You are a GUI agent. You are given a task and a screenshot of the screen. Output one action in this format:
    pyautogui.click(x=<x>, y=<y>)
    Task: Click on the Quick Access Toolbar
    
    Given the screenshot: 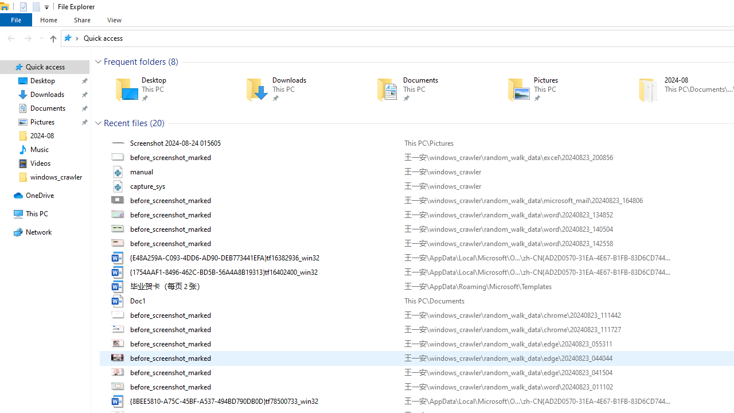 What is the action you would take?
    pyautogui.click(x=30, y=7)
    